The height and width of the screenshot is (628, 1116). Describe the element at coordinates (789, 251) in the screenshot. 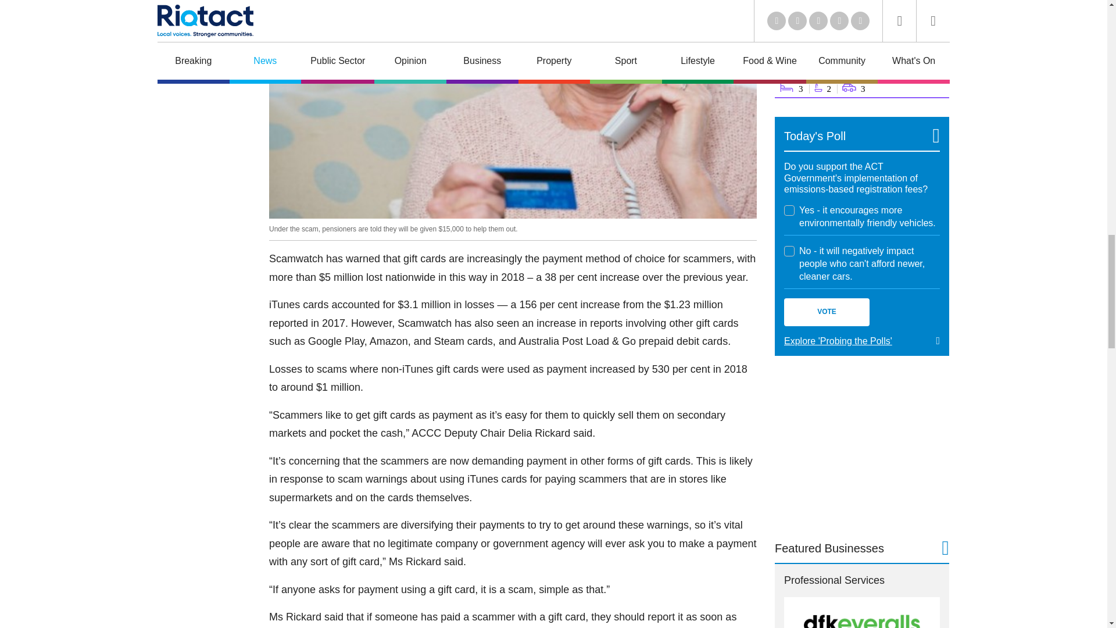

I see `2042` at that location.